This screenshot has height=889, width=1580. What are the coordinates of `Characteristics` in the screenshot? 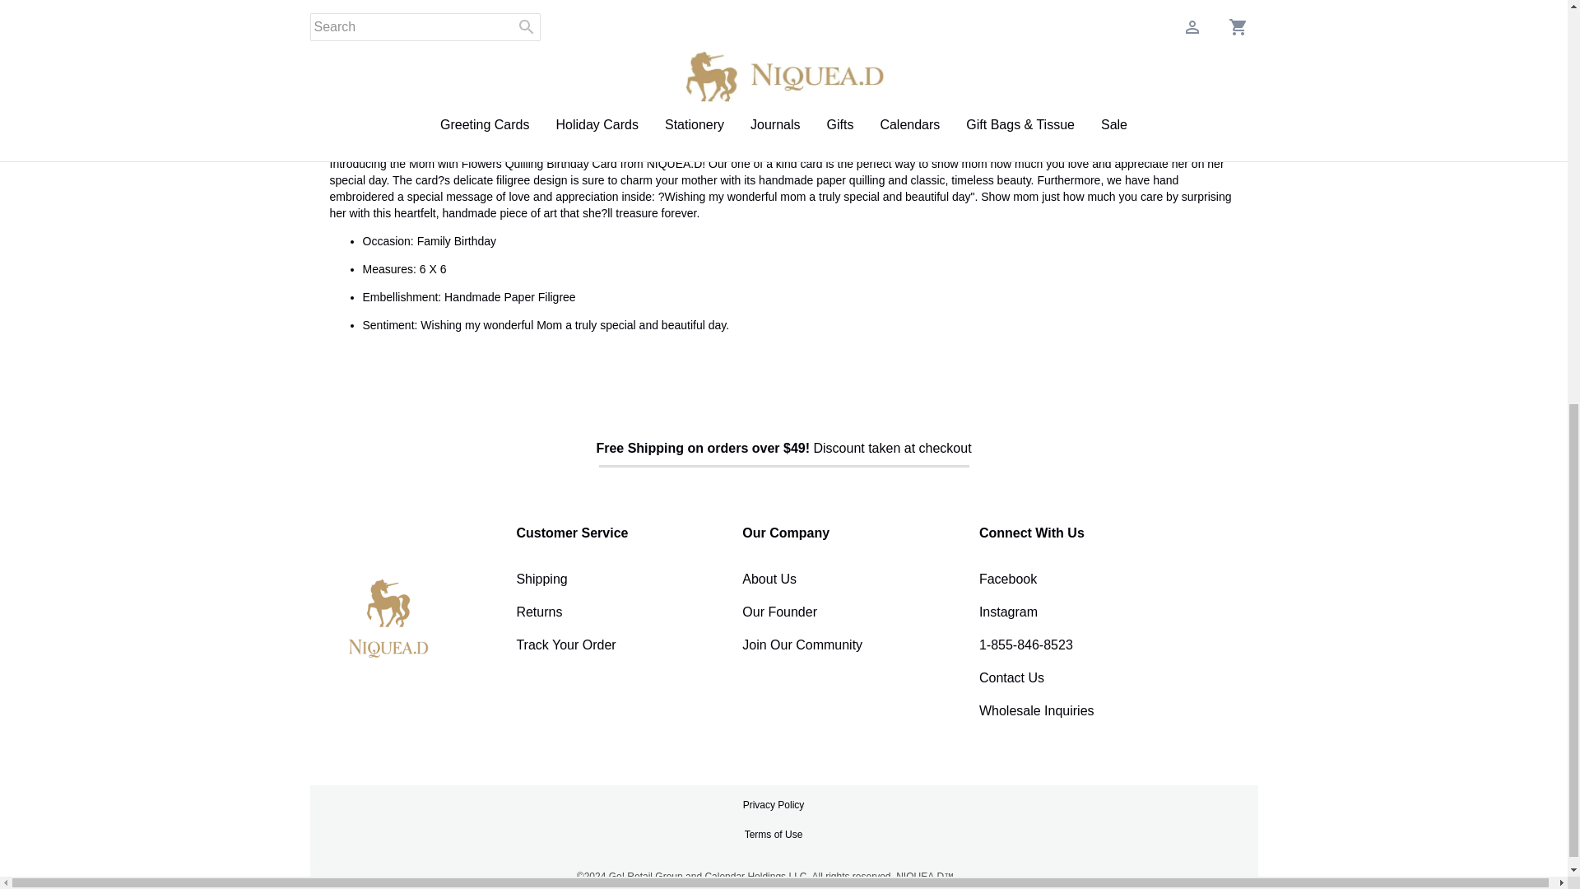 It's located at (566, 645).